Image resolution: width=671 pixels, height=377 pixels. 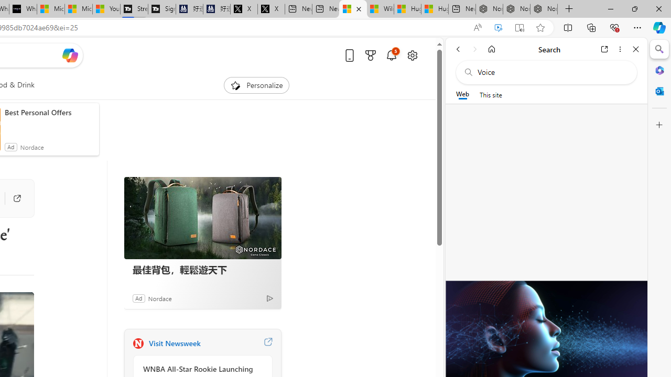 What do you see at coordinates (620, 49) in the screenshot?
I see `More options` at bounding box center [620, 49].